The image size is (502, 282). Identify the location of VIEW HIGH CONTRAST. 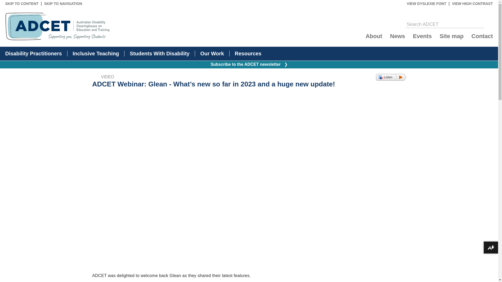
(472, 4).